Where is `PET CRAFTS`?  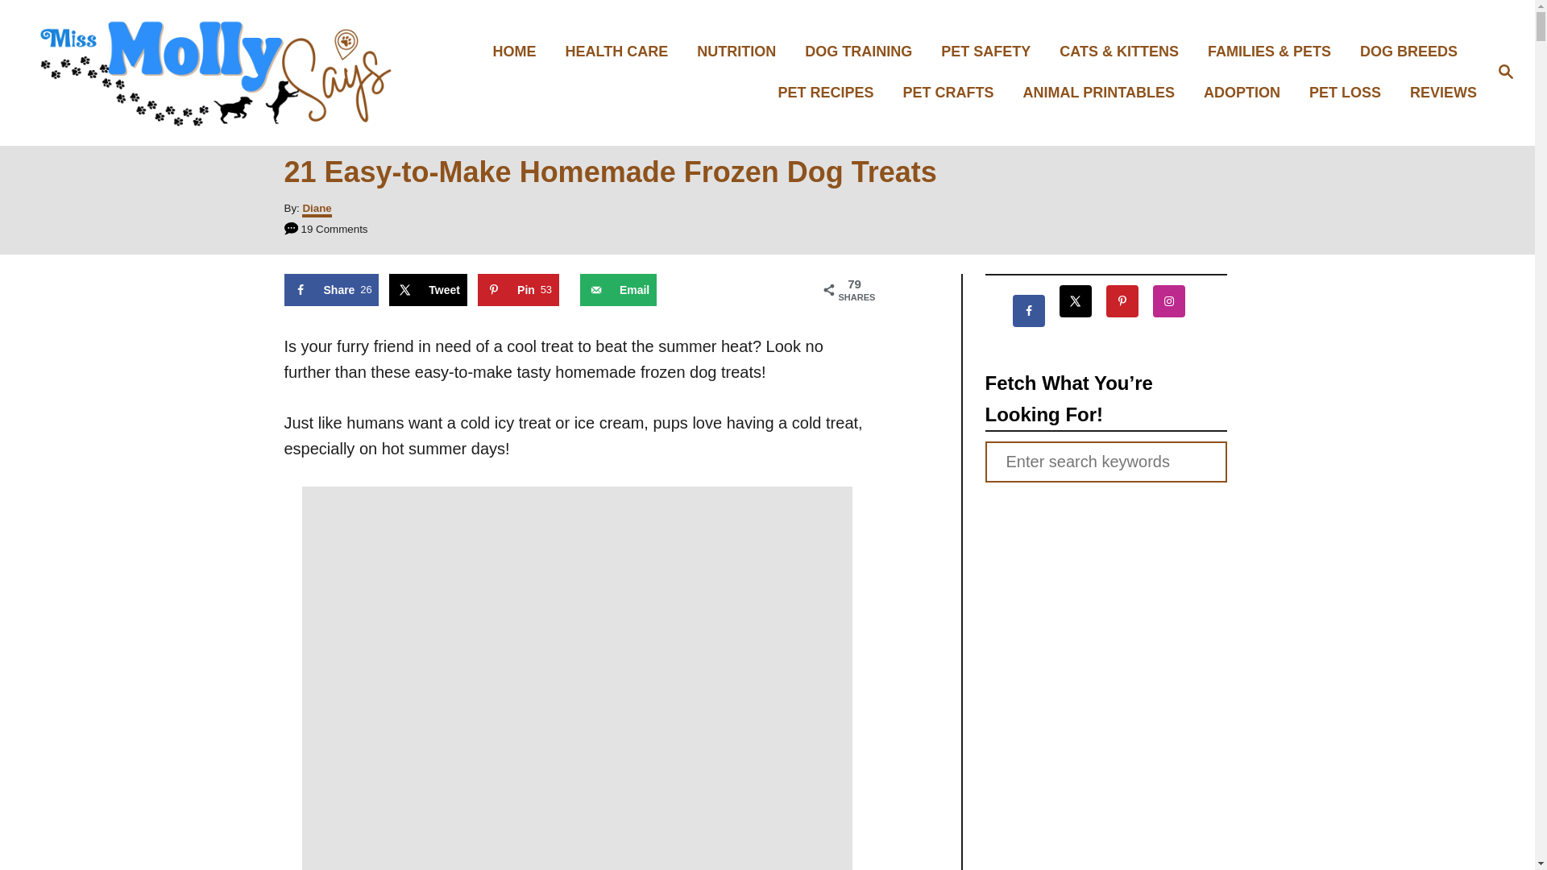 PET CRAFTS is located at coordinates (953, 93).